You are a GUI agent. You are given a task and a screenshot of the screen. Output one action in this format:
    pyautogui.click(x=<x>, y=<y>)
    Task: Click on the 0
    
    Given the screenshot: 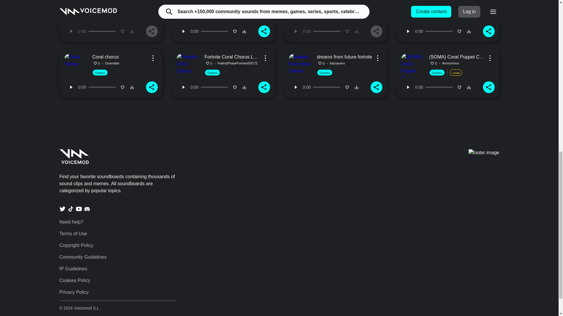 What is the action you would take?
    pyautogui.click(x=326, y=87)
    